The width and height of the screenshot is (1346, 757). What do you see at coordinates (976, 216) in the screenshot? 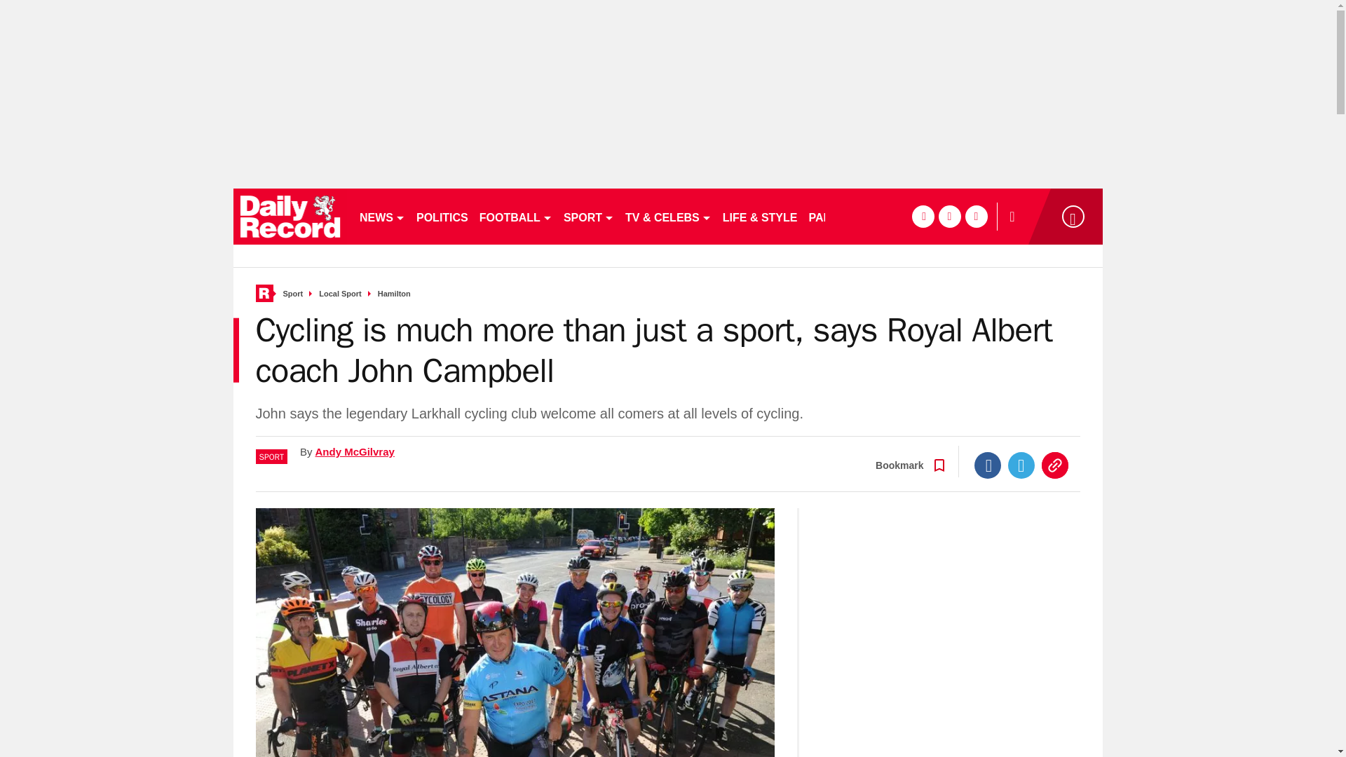
I see `instagram` at bounding box center [976, 216].